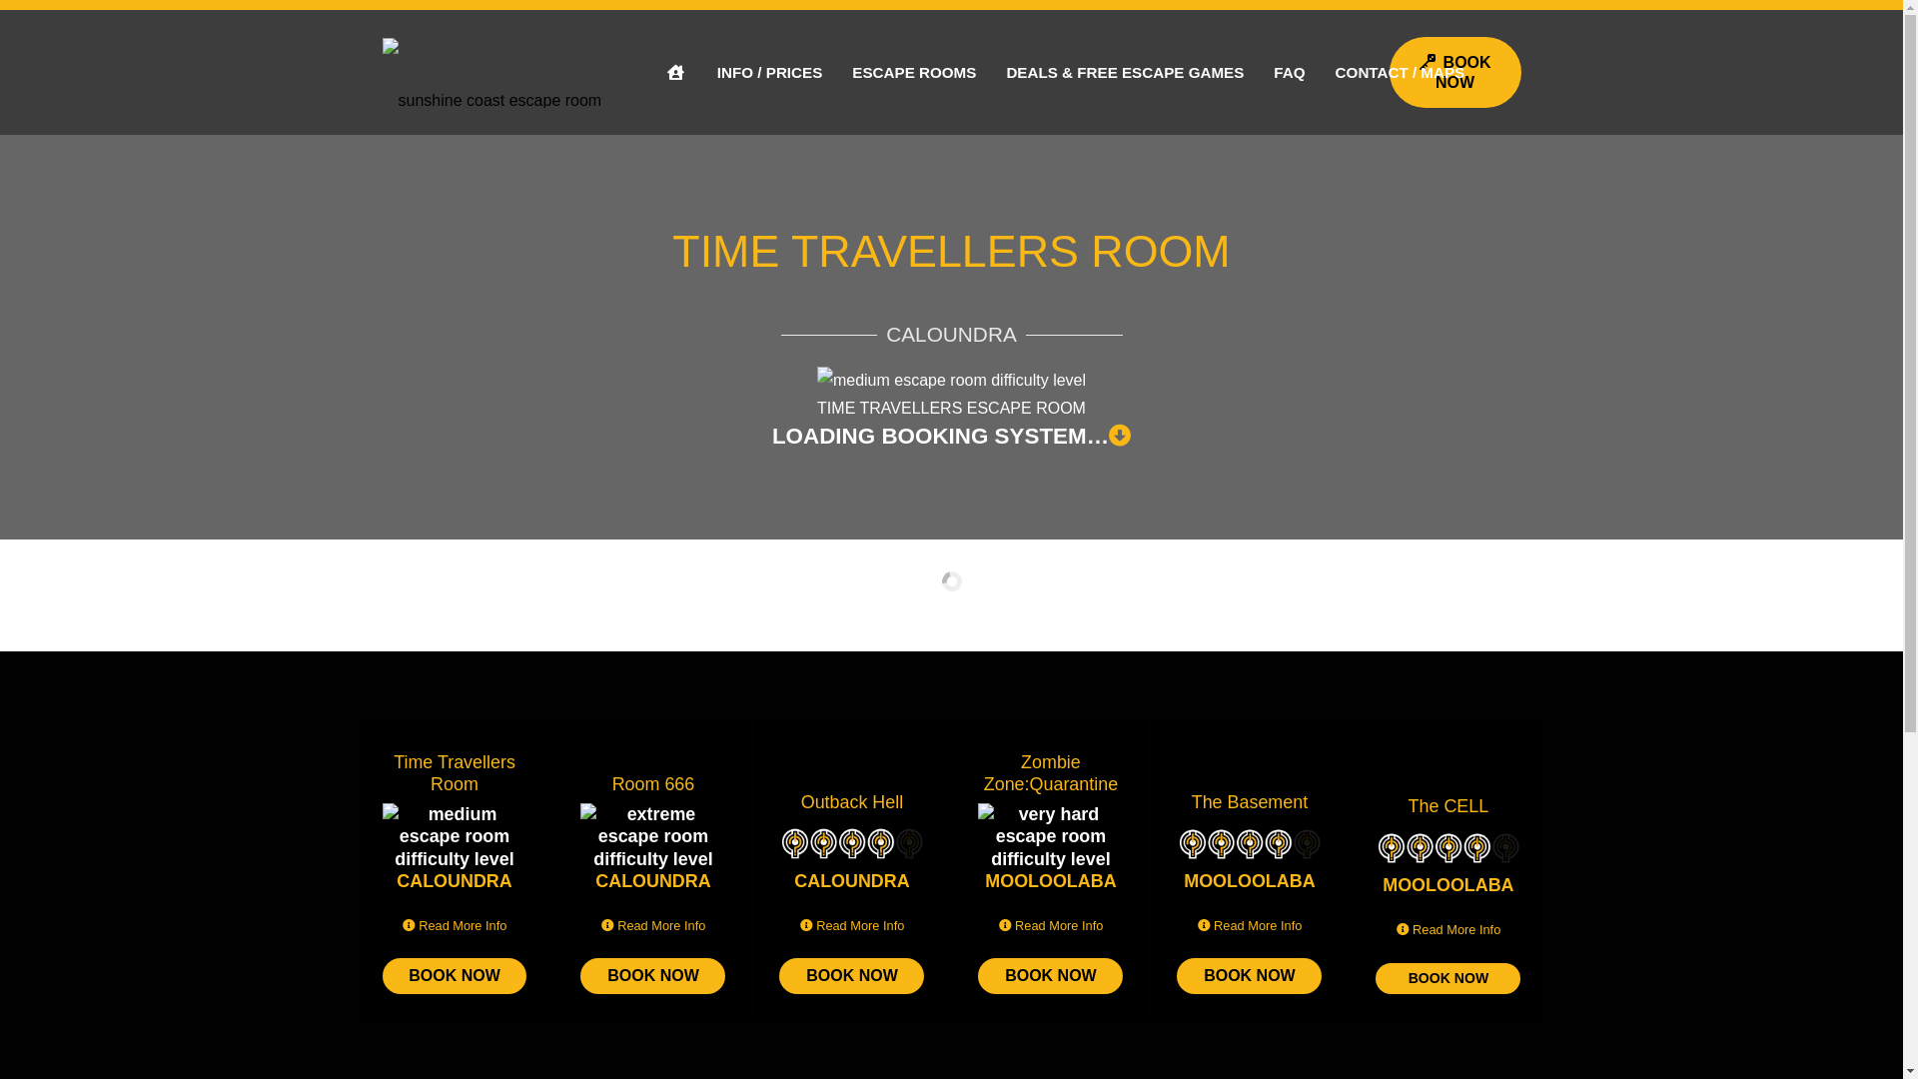 The image size is (1918, 1079). Describe the element at coordinates (1249, 975) in the screenshot. I see `BOOK NOW` at that location.